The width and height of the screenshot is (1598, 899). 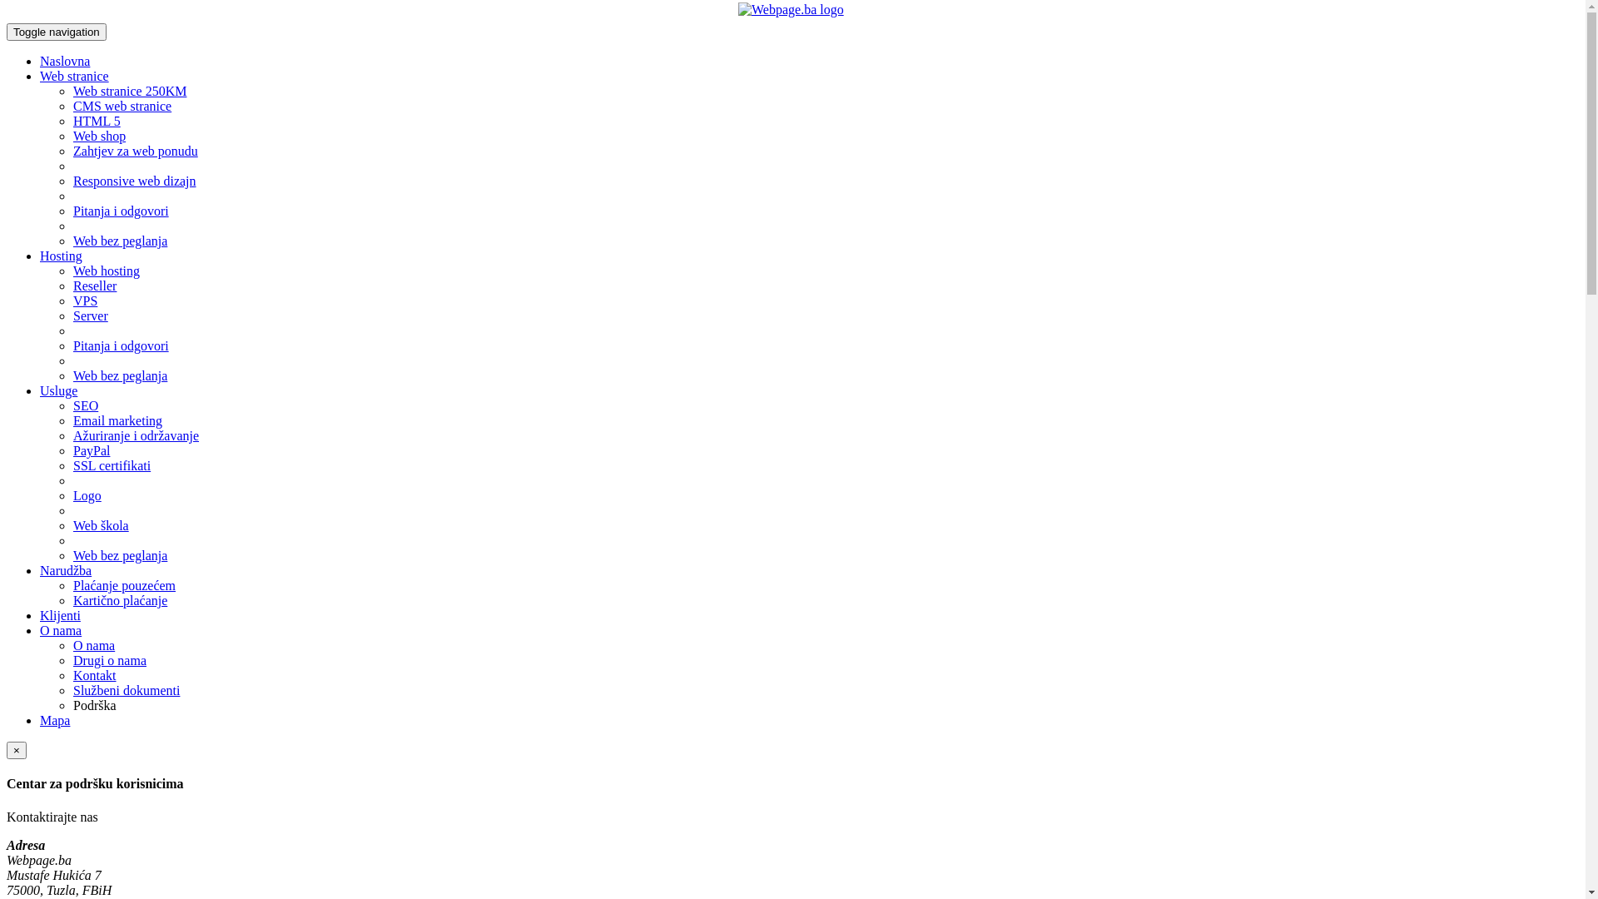 What do you see at coordinates (97, 122) in the screenshot?
I see `HTML 5` at bounding box center [97, 122].